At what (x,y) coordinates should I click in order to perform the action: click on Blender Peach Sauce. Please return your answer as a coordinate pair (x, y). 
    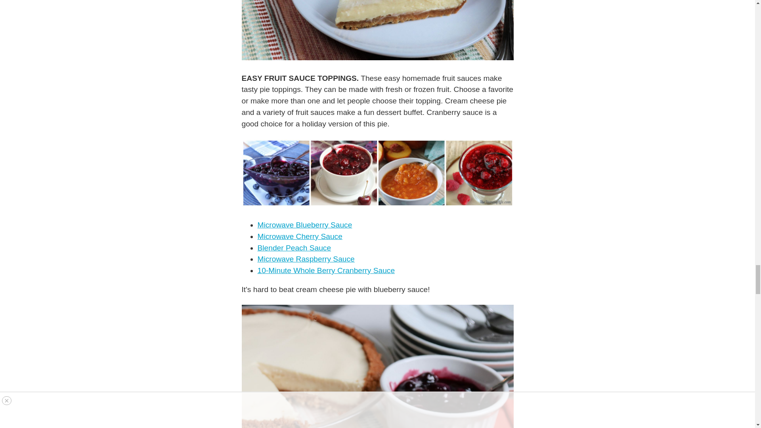
    Looking at the image, I should click on (294, 248).